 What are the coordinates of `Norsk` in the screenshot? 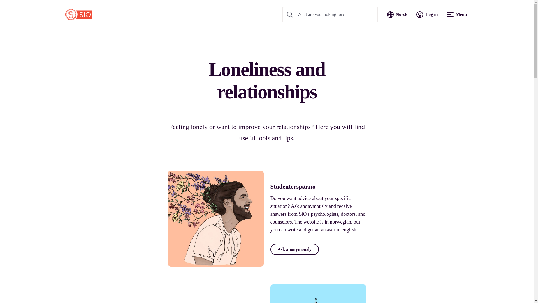 It's located at (397, 15).